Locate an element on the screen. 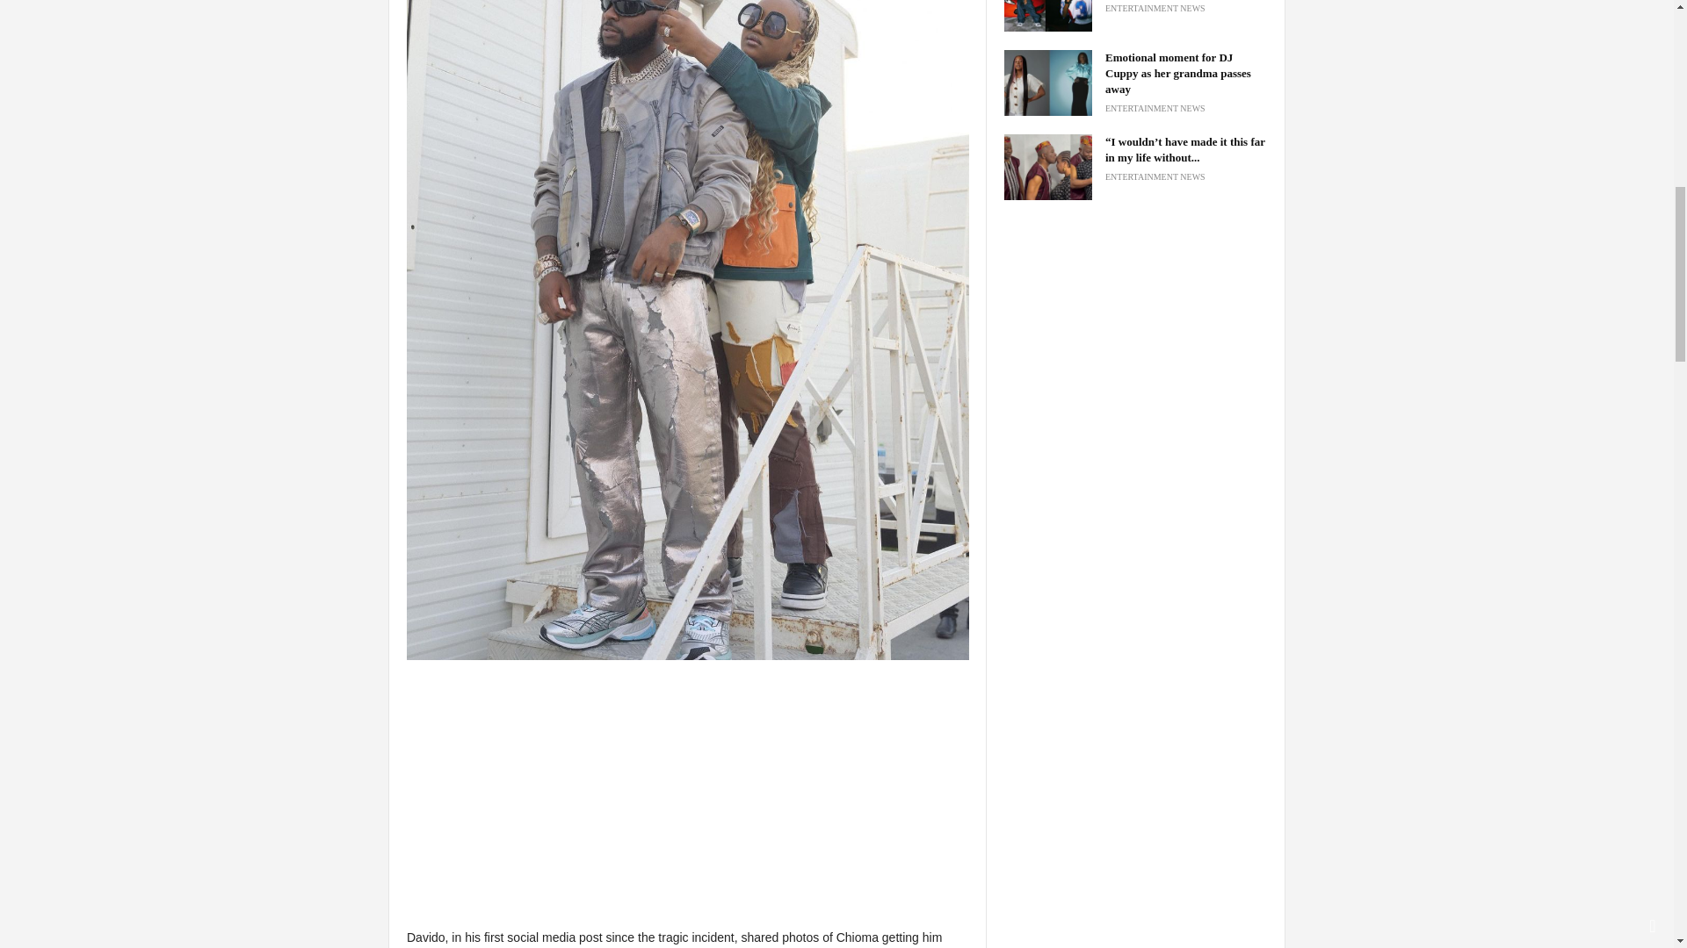 The height and width of the screenshot is (948, 1687). Advertisement is located at coordinates (687, 804).